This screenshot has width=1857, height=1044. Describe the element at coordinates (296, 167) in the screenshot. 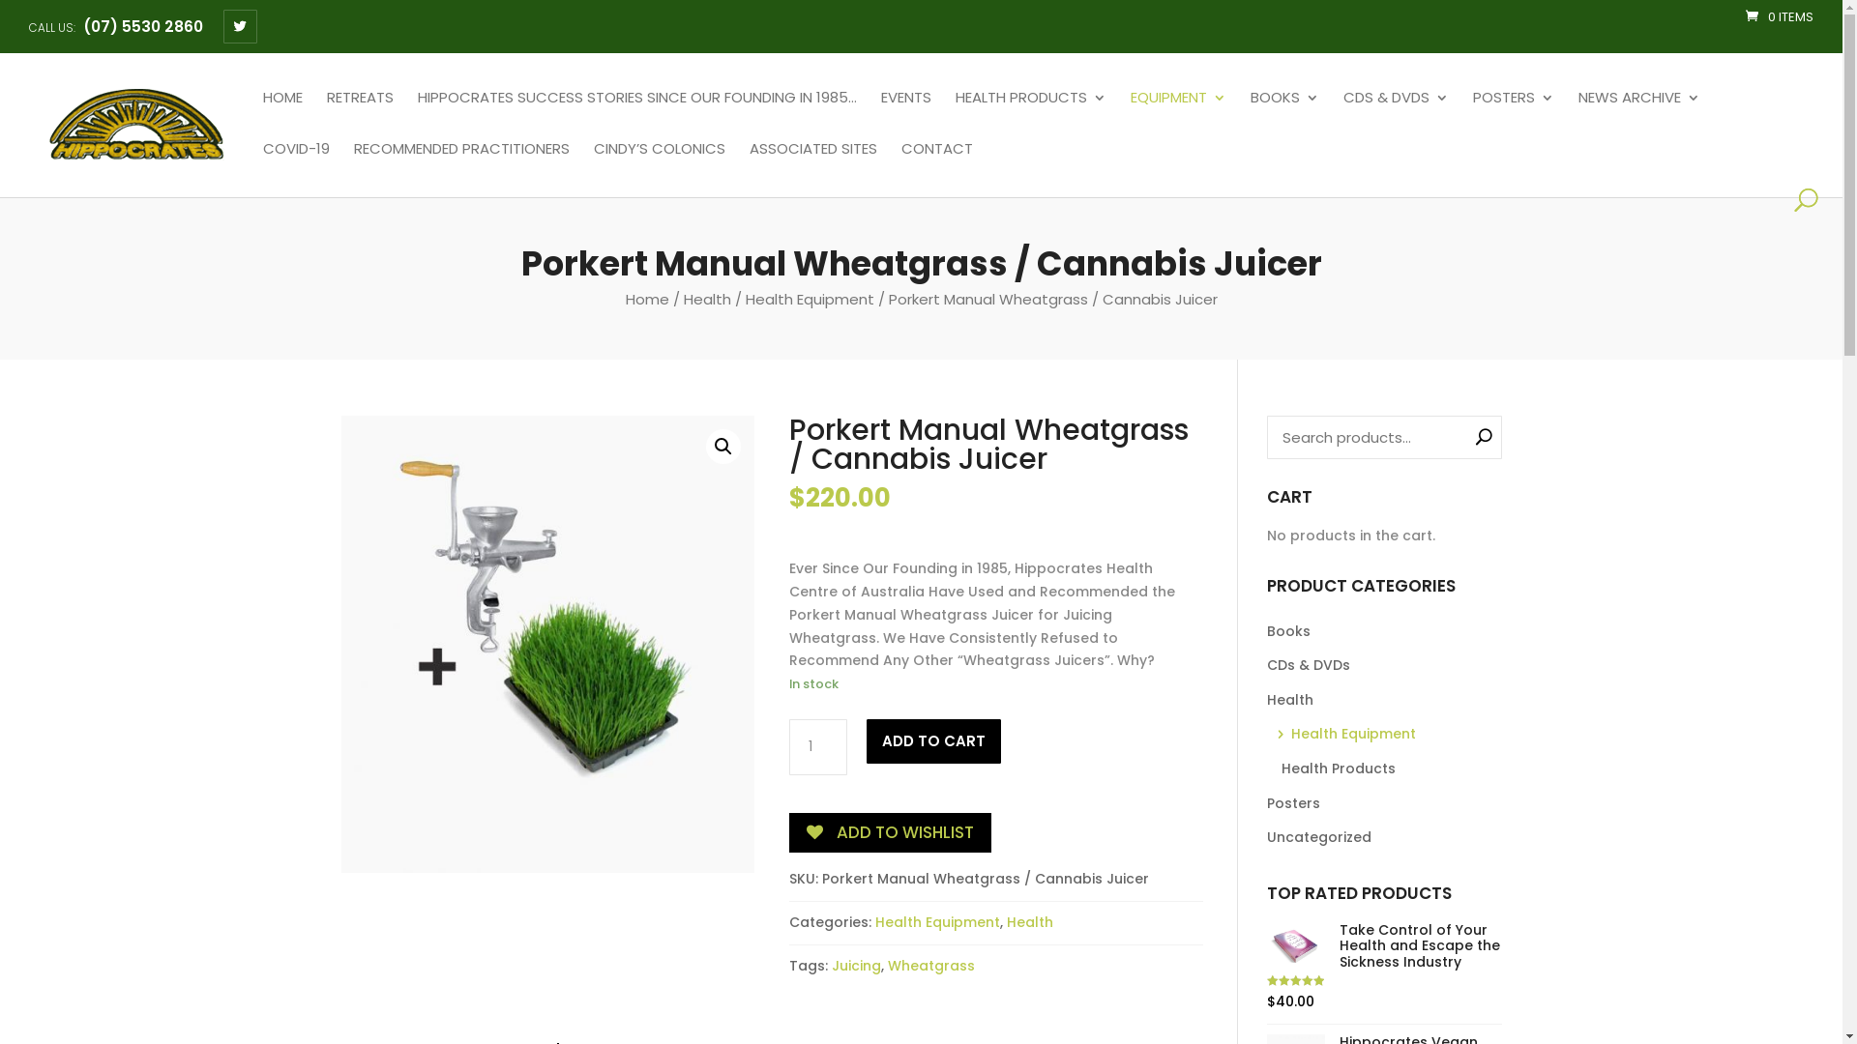

I see `COVID-19` at that location.